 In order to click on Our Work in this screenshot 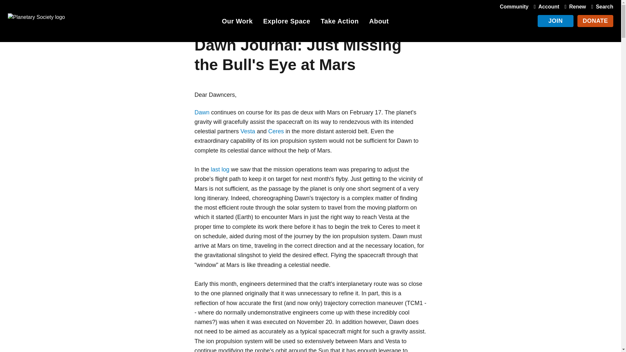, I will do `click(237, 22)`.